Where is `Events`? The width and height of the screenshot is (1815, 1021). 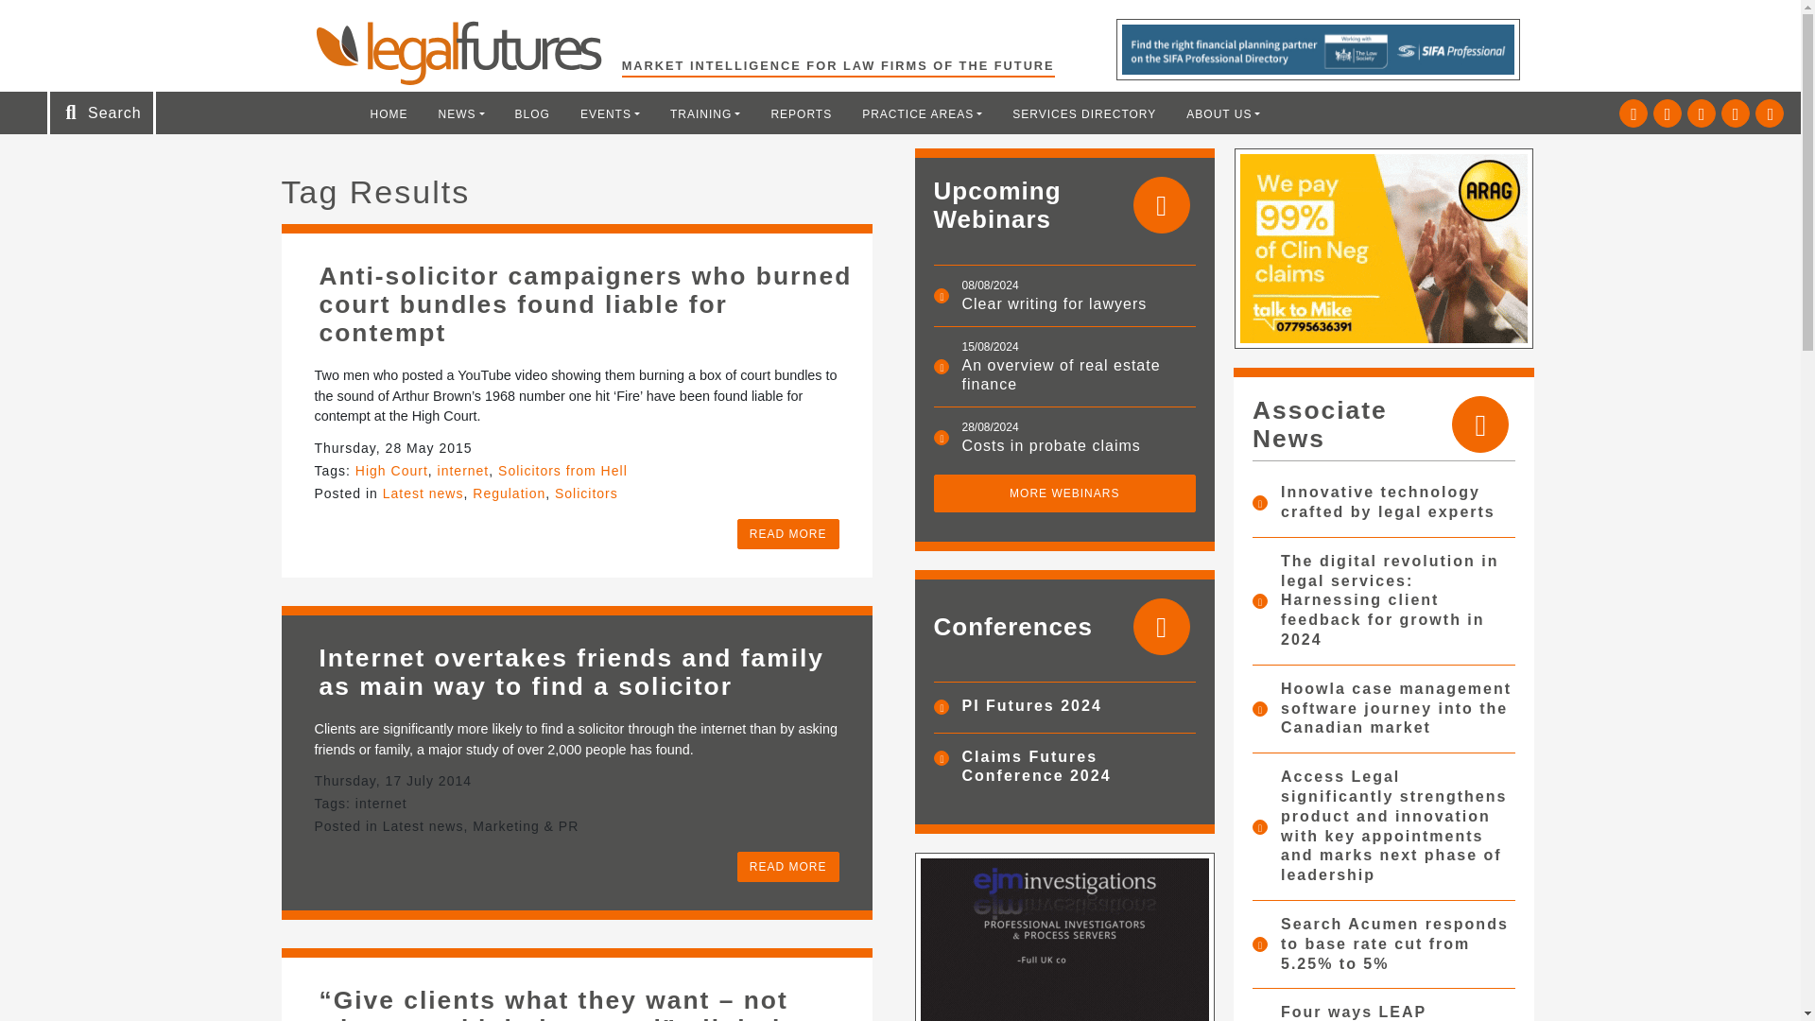
Events is located at coordinates (610, 113).